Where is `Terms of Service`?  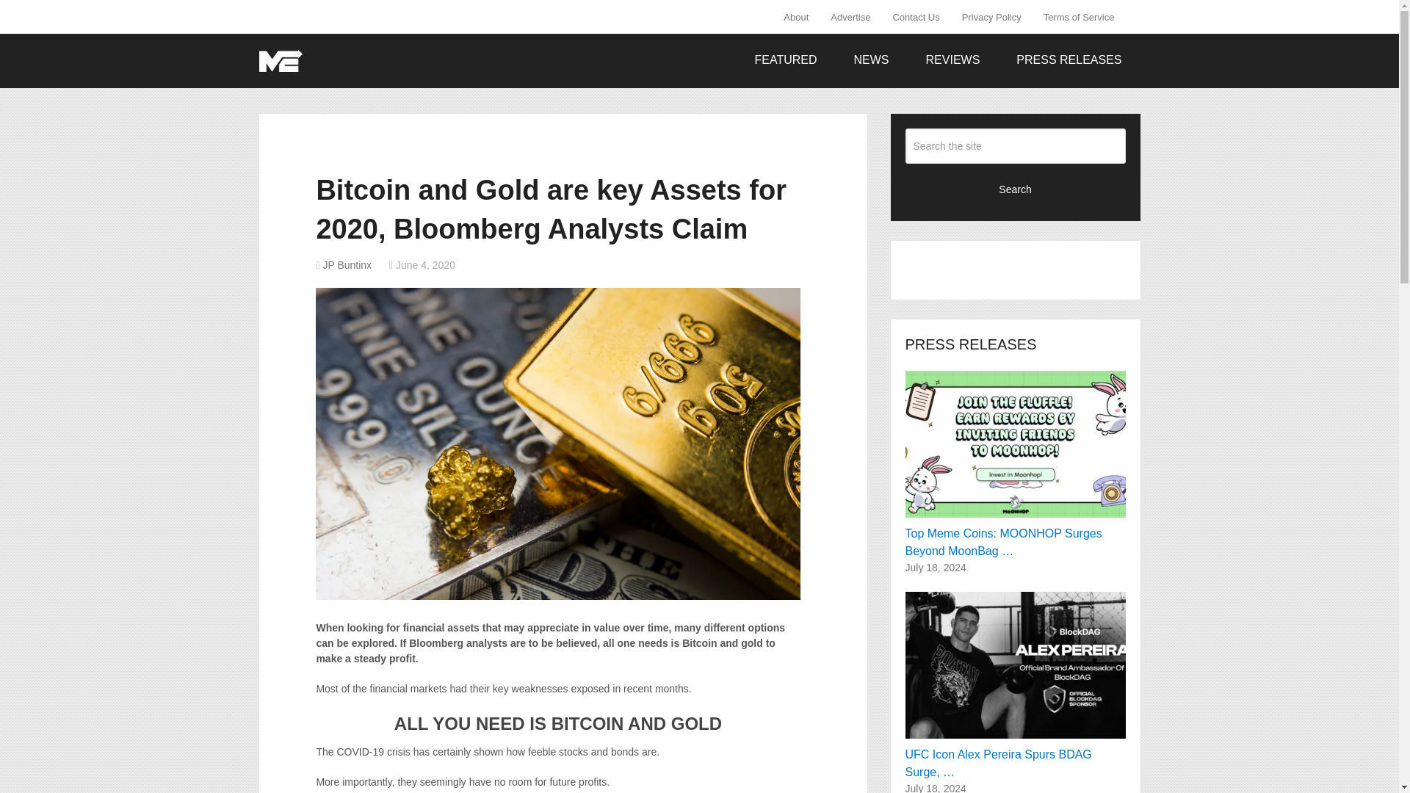
Terms of Service is located at coordinates (1078, 17).